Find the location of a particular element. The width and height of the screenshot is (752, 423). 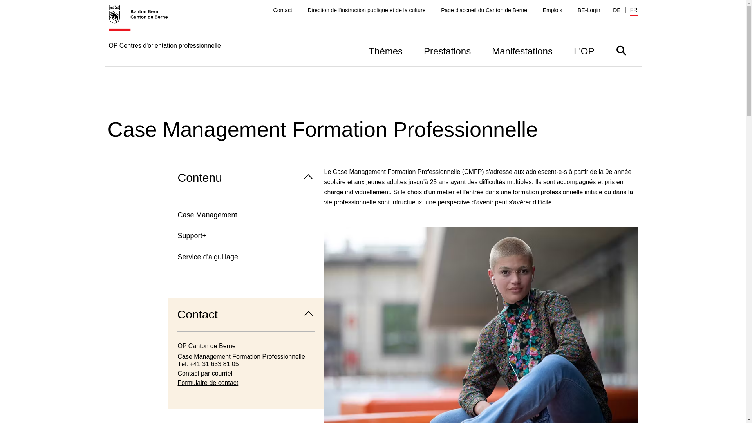

Contenu is located at coordinates (246, 178).